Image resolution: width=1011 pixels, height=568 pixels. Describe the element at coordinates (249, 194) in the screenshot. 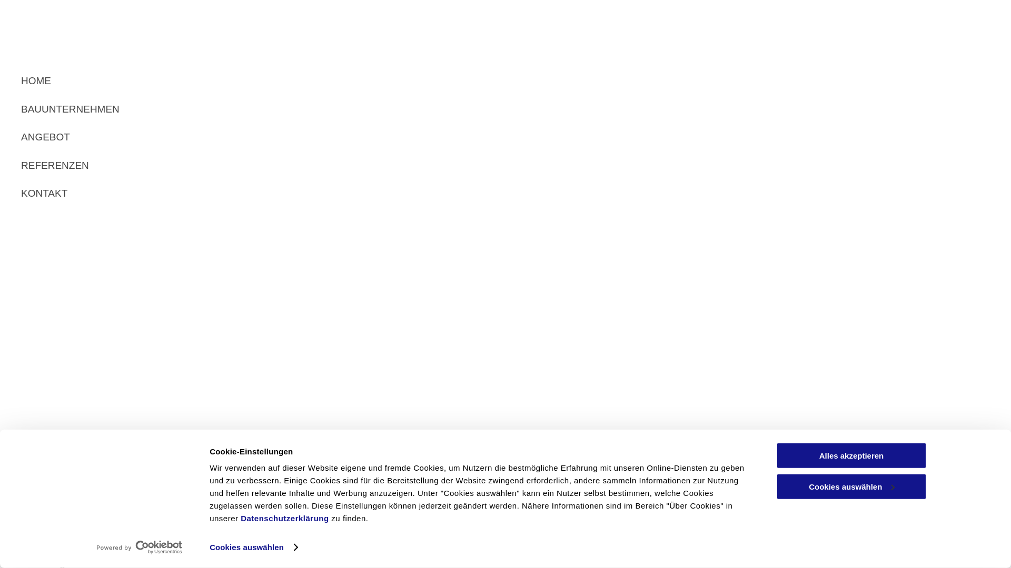

I see `KONTAKT` at that location.